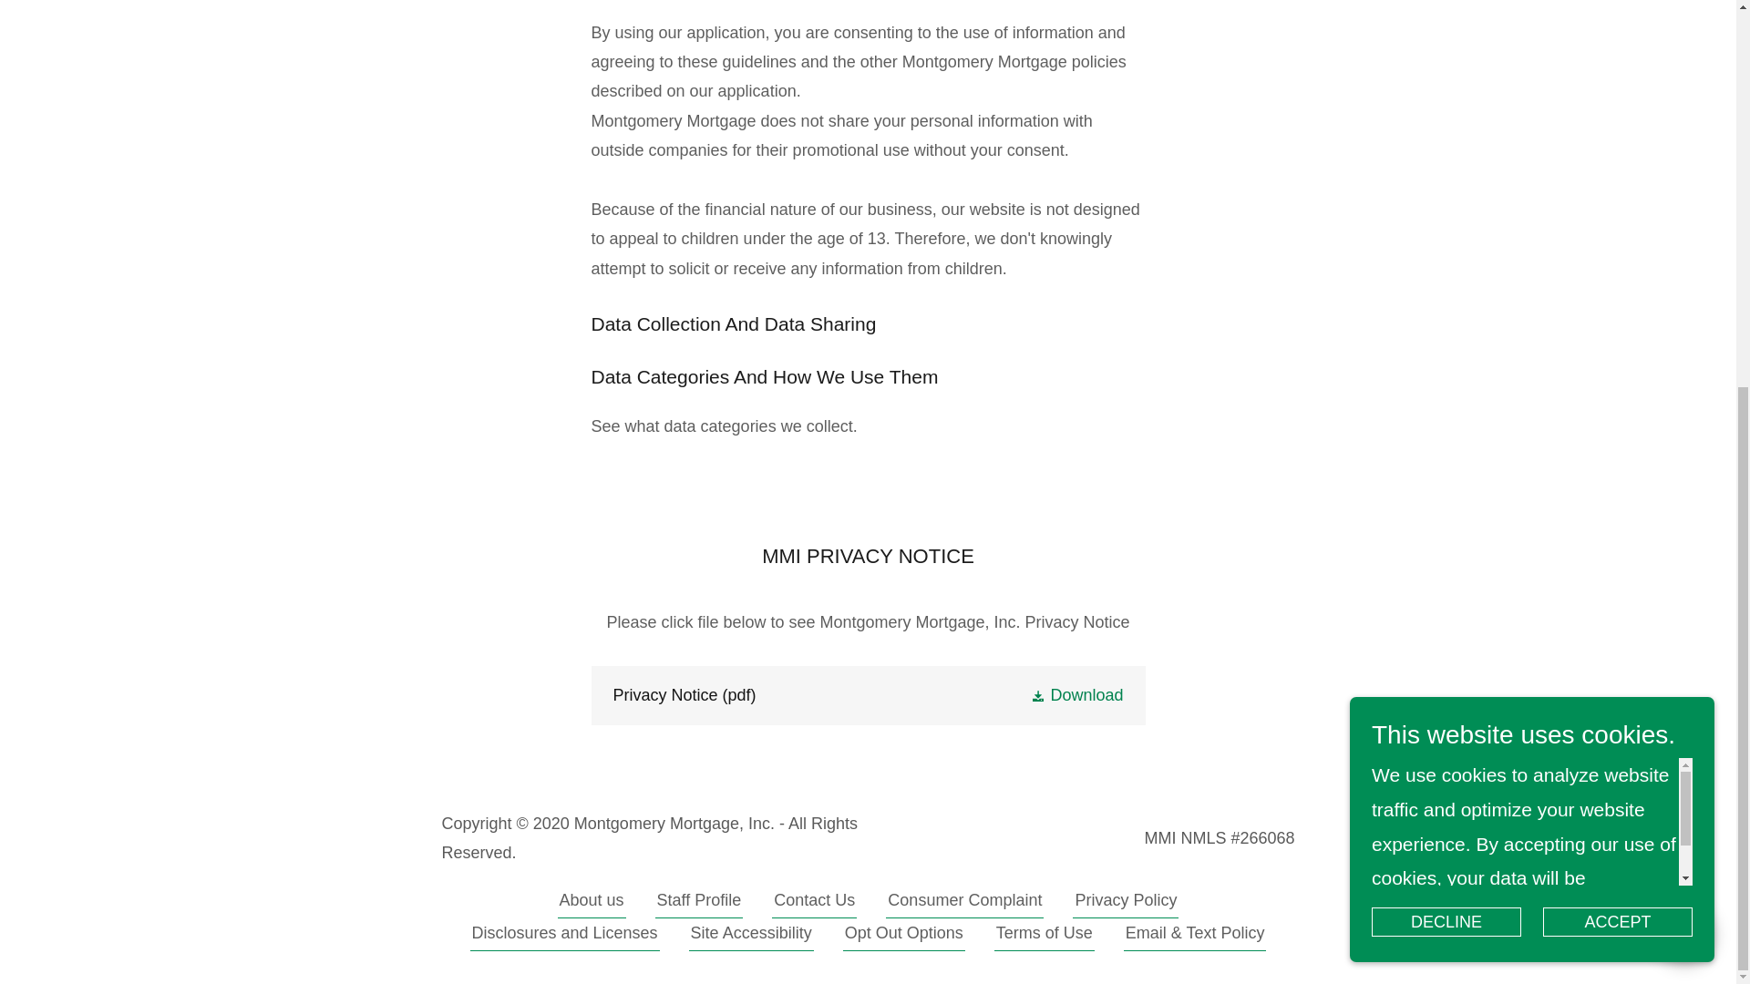 Image resolution: width=1750 pixels, height=984 pixels. What do you see at coordinates (814, 904) in the screenshot?
I see `Contact Us` at bounding box center [814, 904].